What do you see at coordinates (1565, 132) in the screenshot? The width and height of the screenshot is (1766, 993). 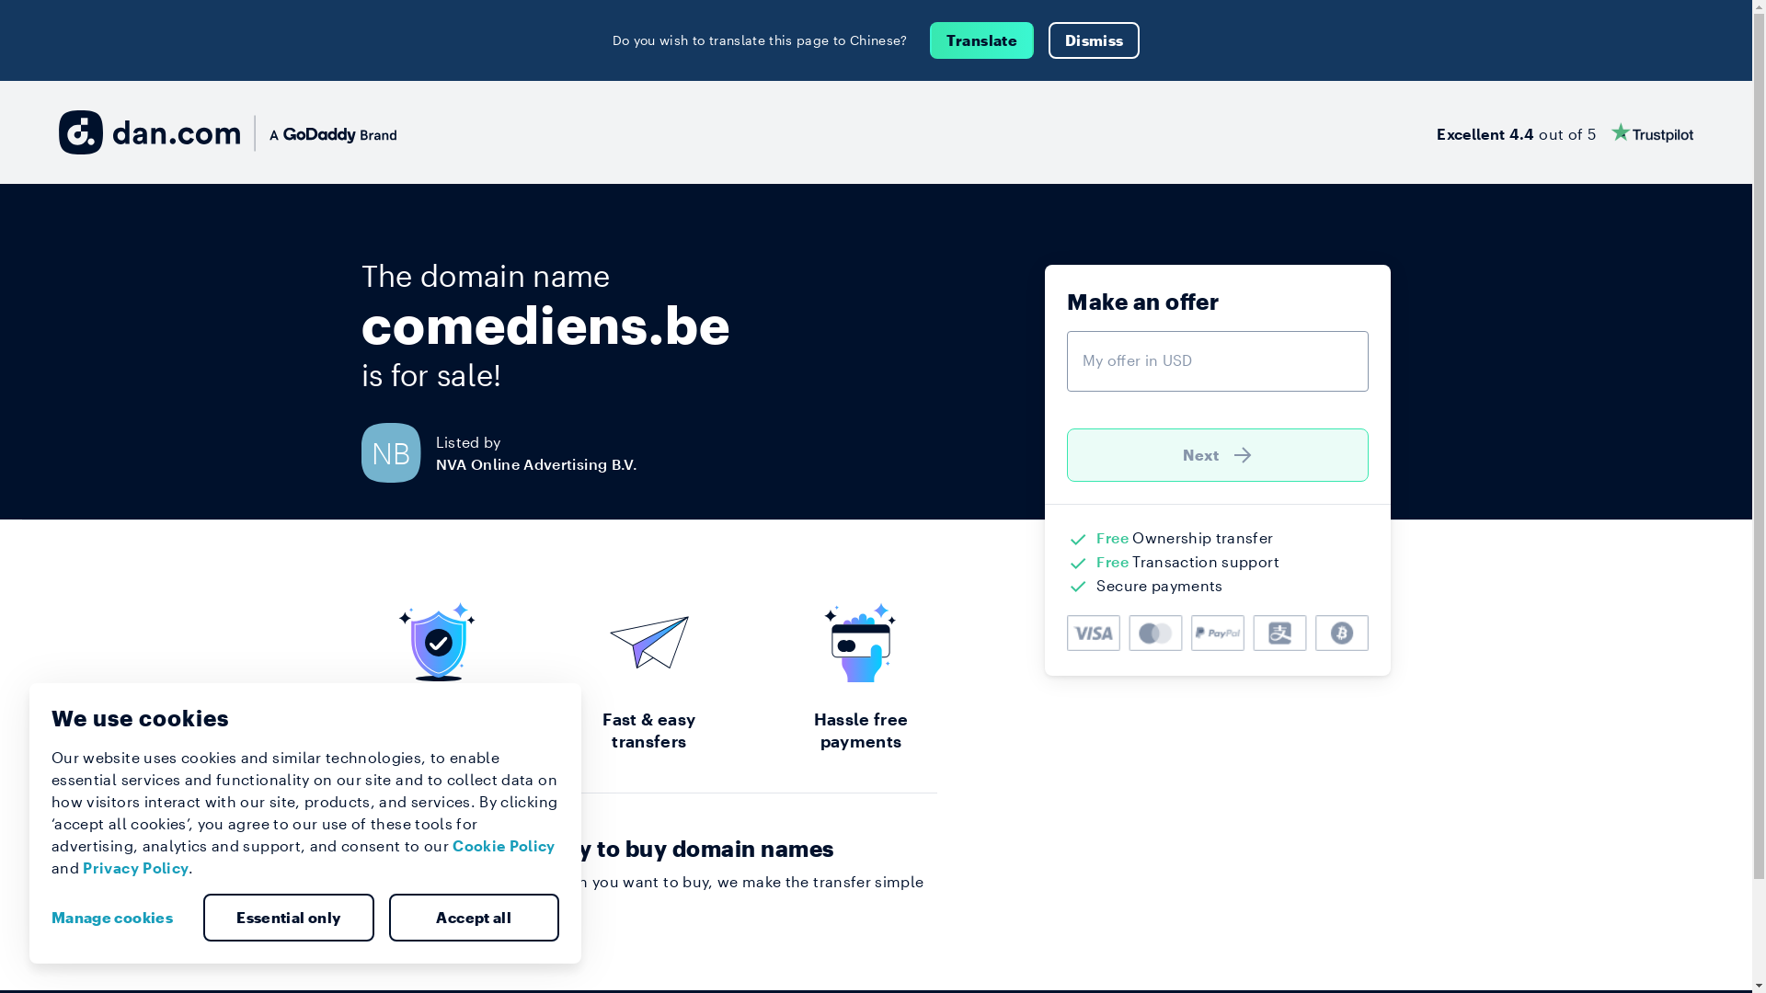 I see `Excellent 4.4 out of 5` at bounding box center [1565, 132].